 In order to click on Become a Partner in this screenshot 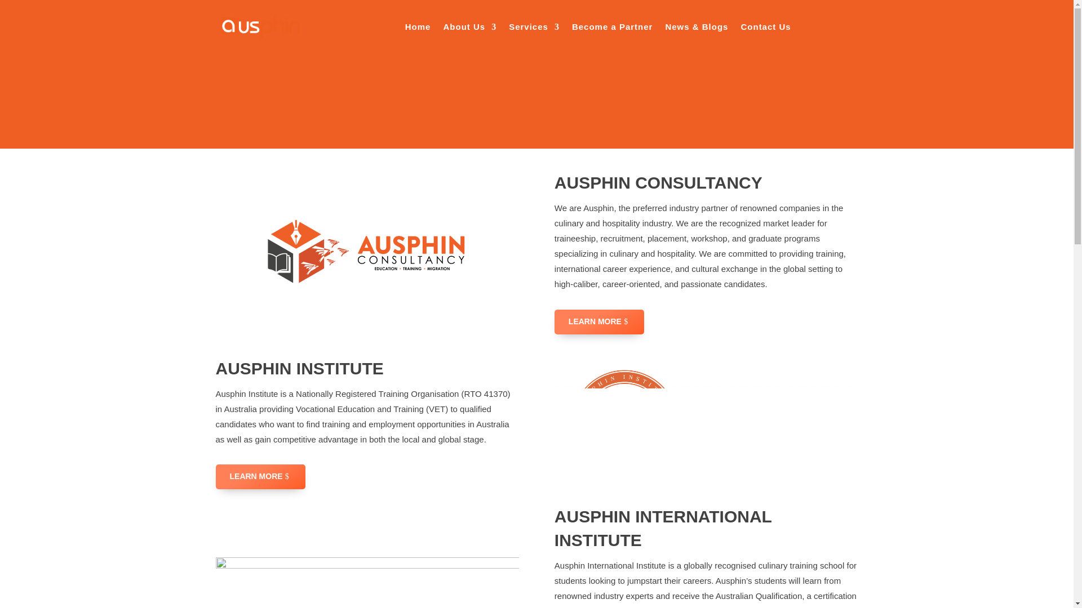, I will do `click(613, 27)`.